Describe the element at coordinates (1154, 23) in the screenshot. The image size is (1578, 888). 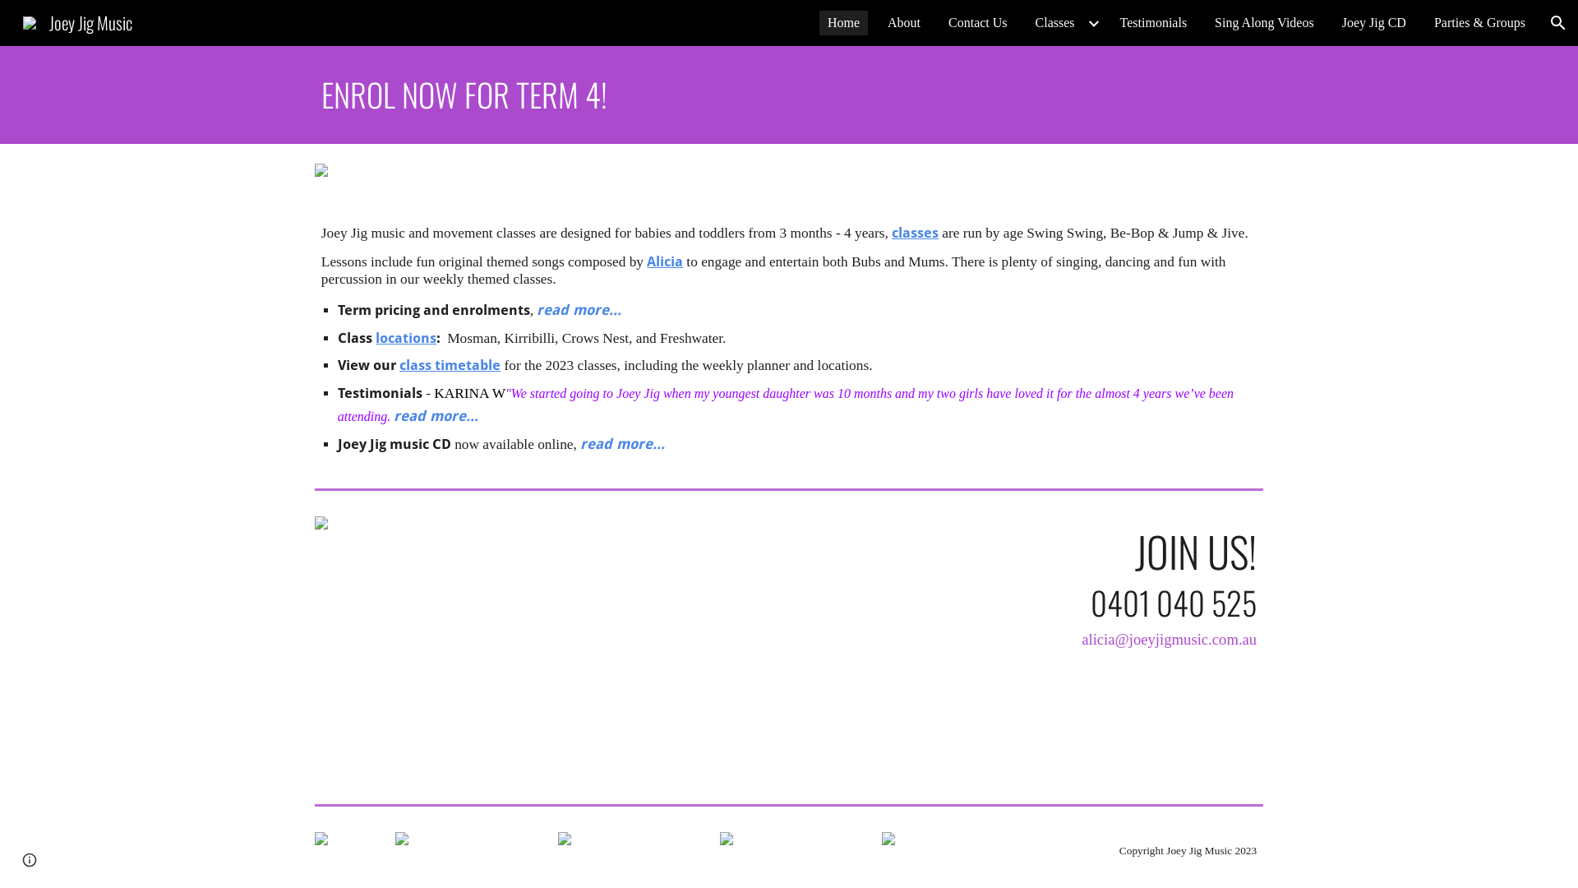
I see `Testimonials` at that location.